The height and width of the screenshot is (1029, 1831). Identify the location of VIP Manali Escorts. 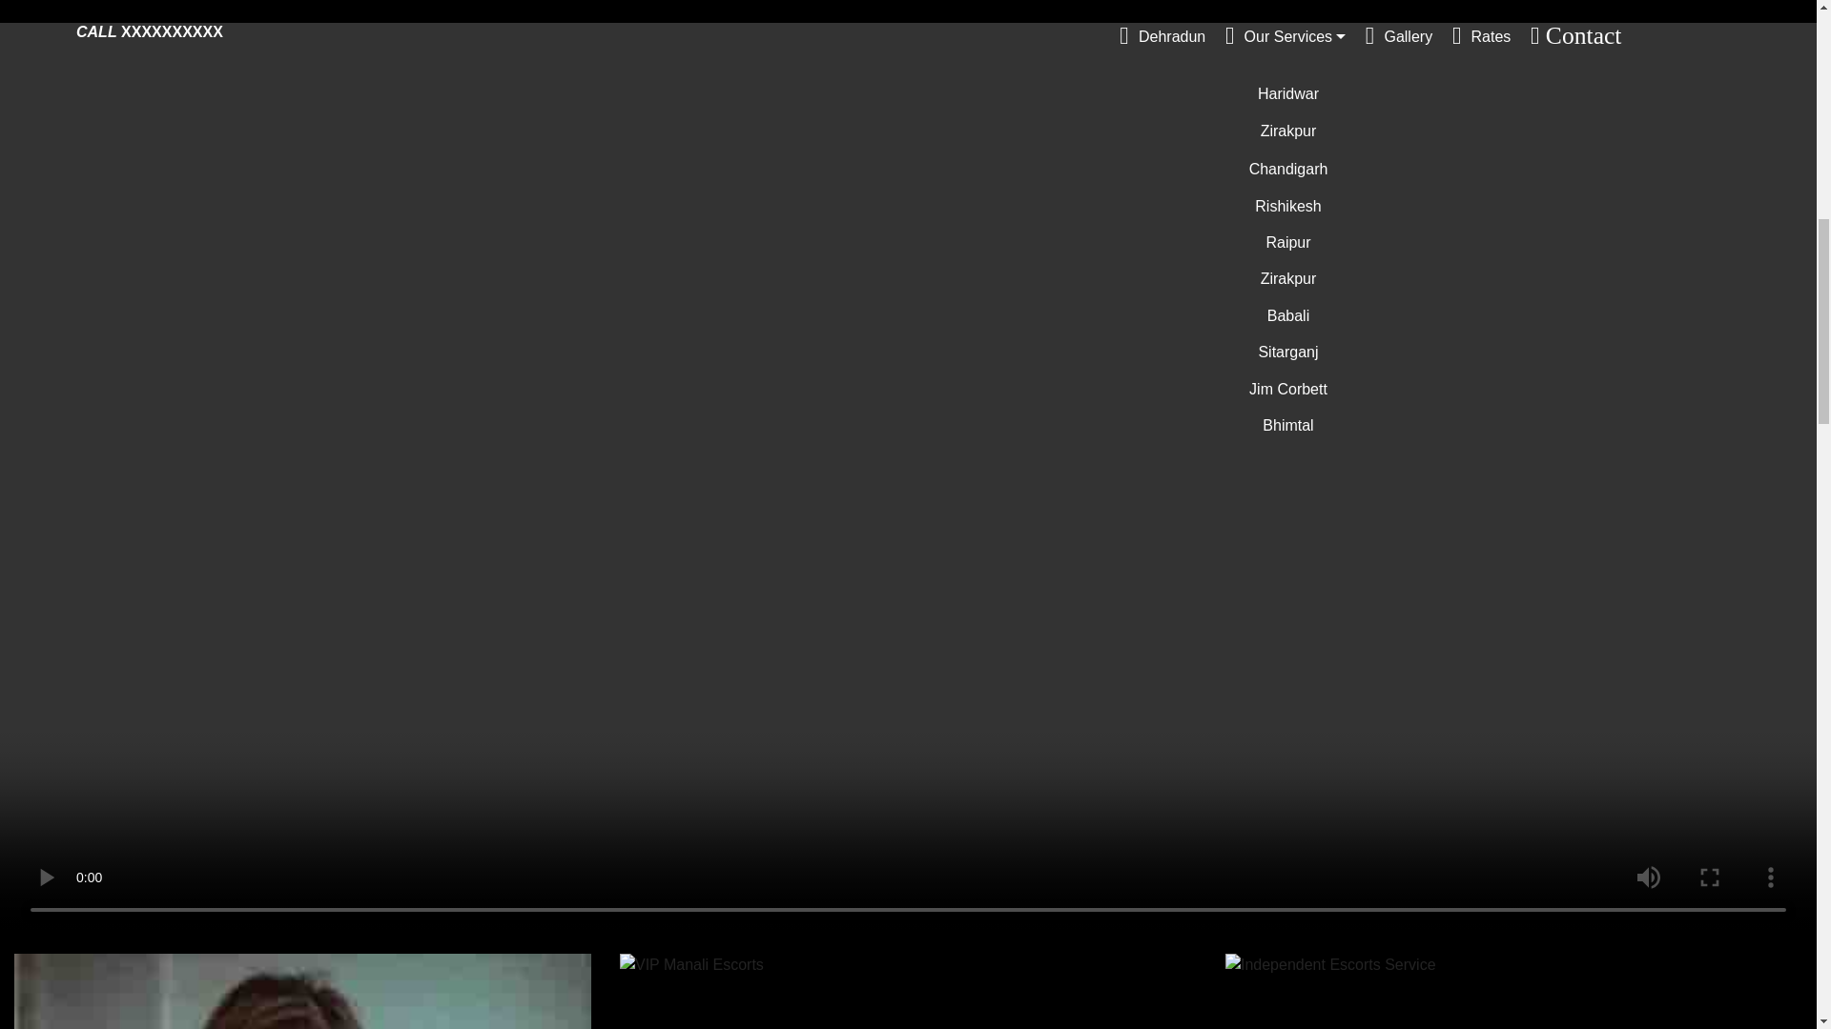
(691, 964).